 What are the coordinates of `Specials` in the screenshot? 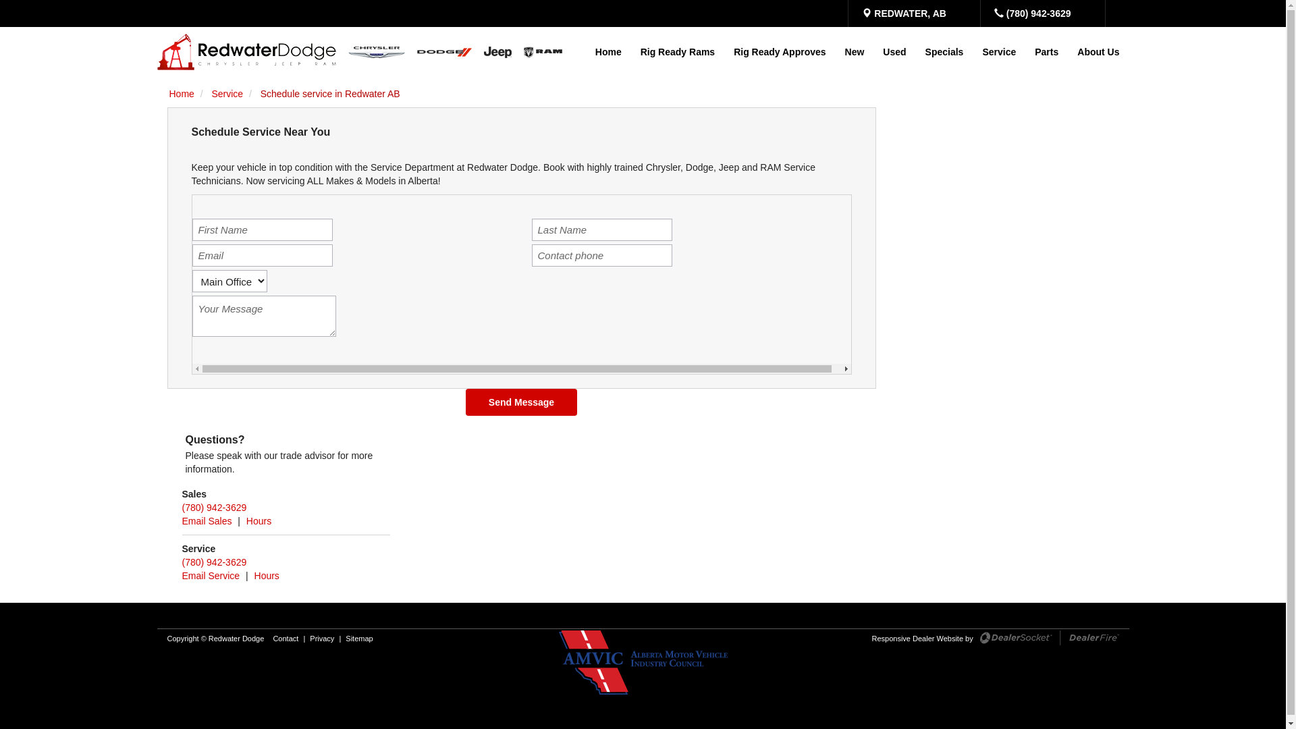 It's located at (945, 52).